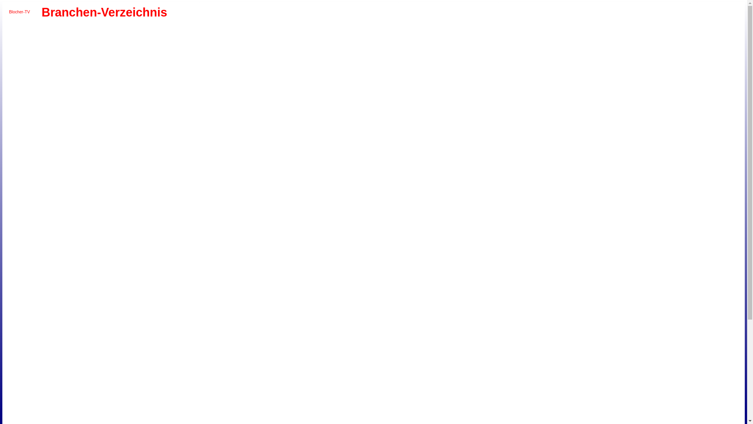  What do you see at coordinates (45, 338) in the screenshot?
I see `Altes Sumpfhaus  Oberburg Restaurant ` at bounding box center [45, 338].